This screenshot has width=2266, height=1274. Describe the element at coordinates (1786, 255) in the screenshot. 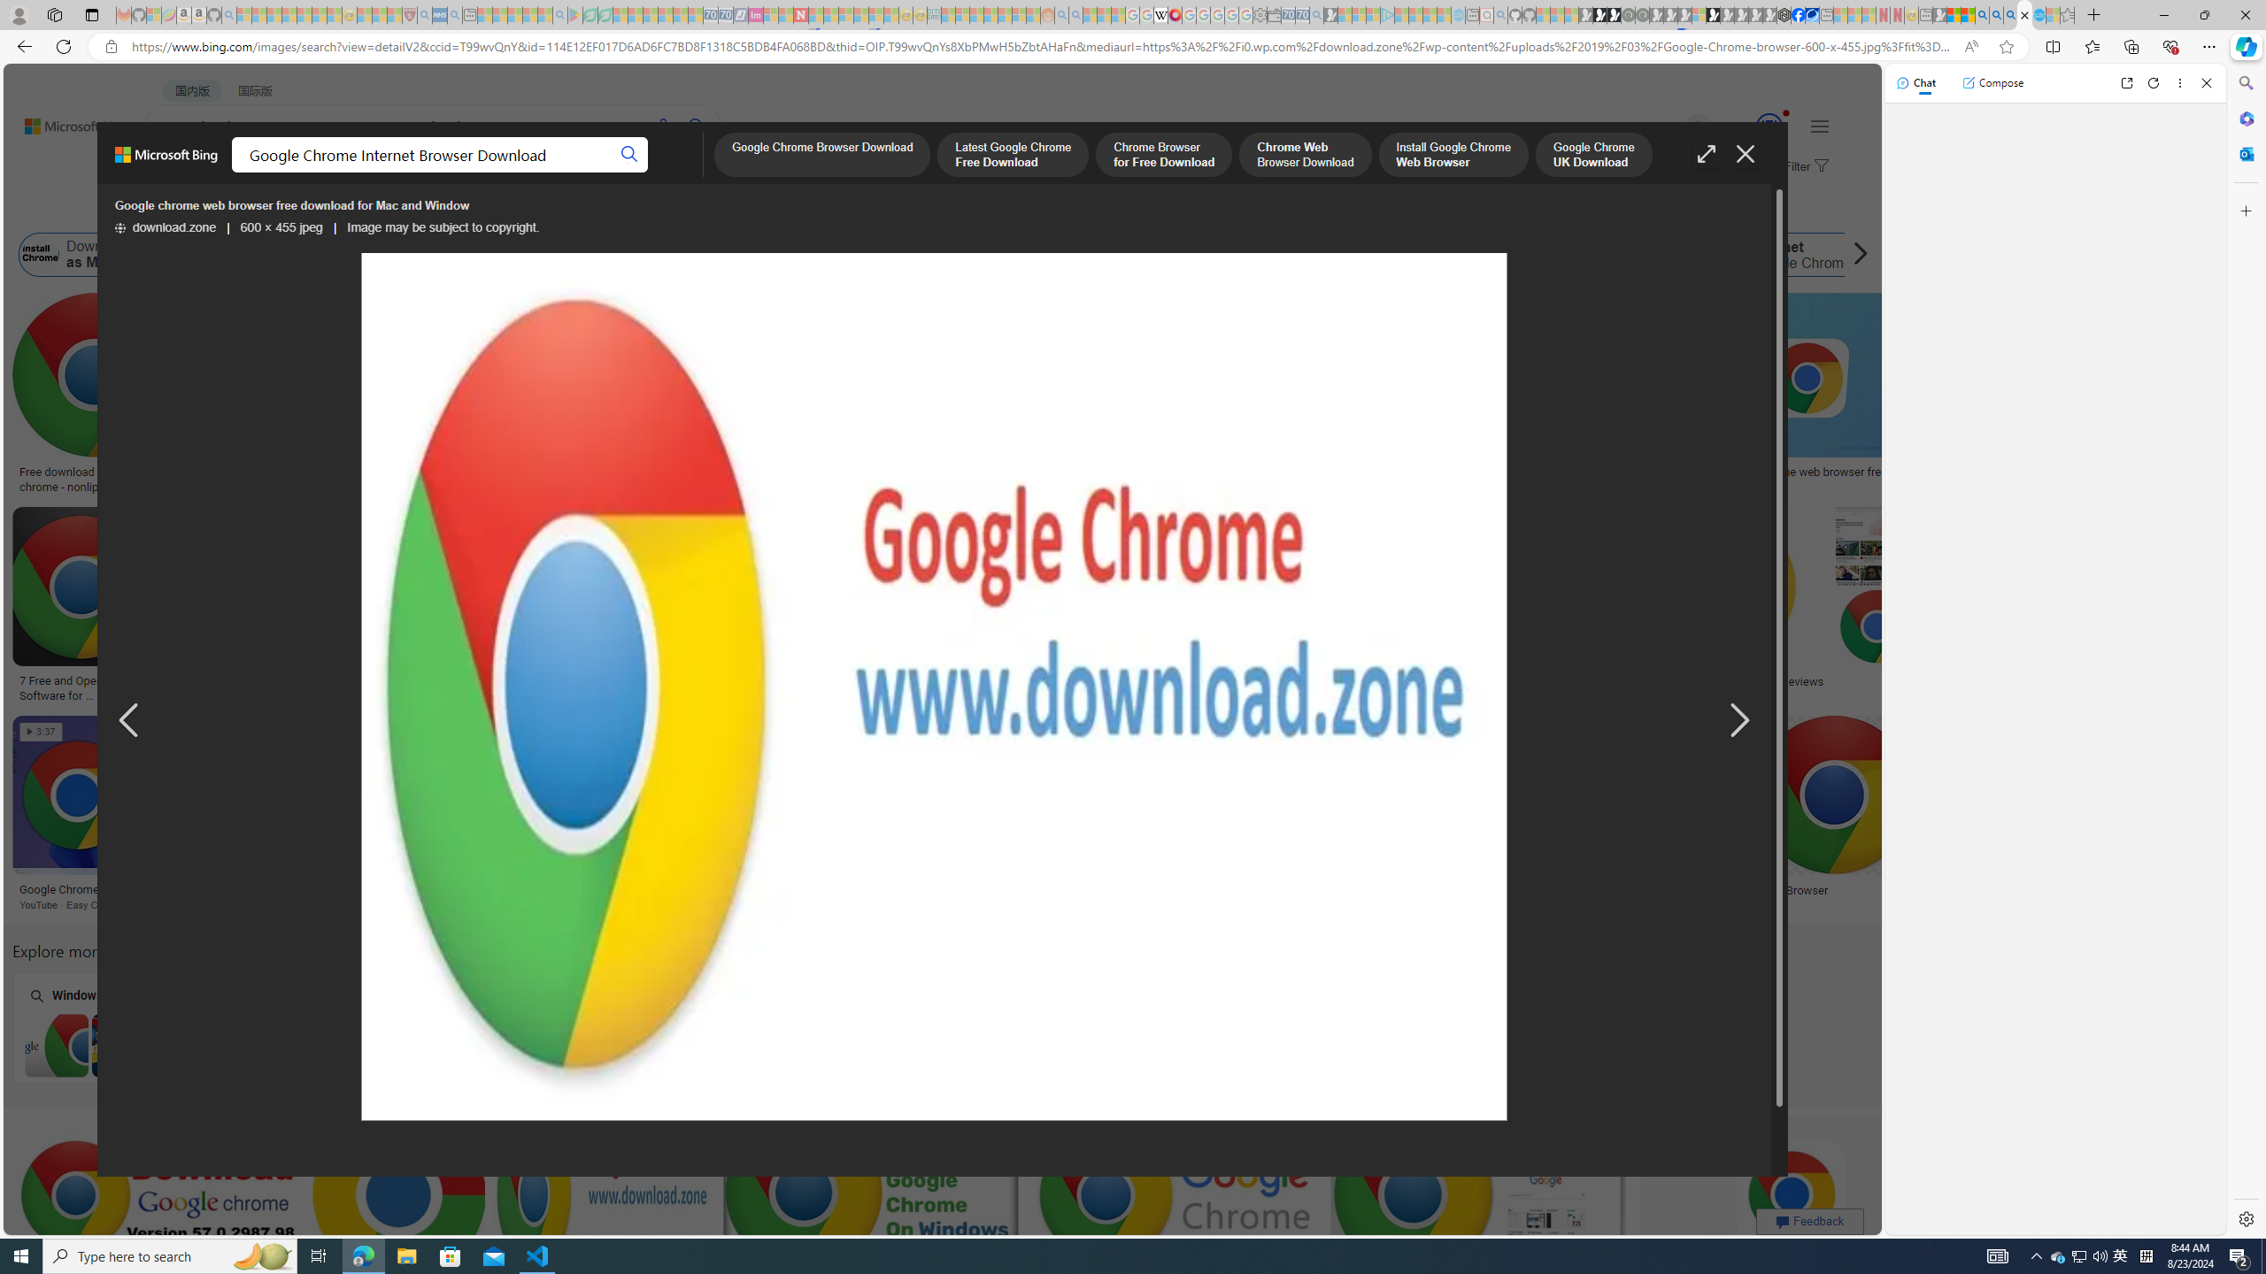

I see `Internet Google Chrome` at that location.